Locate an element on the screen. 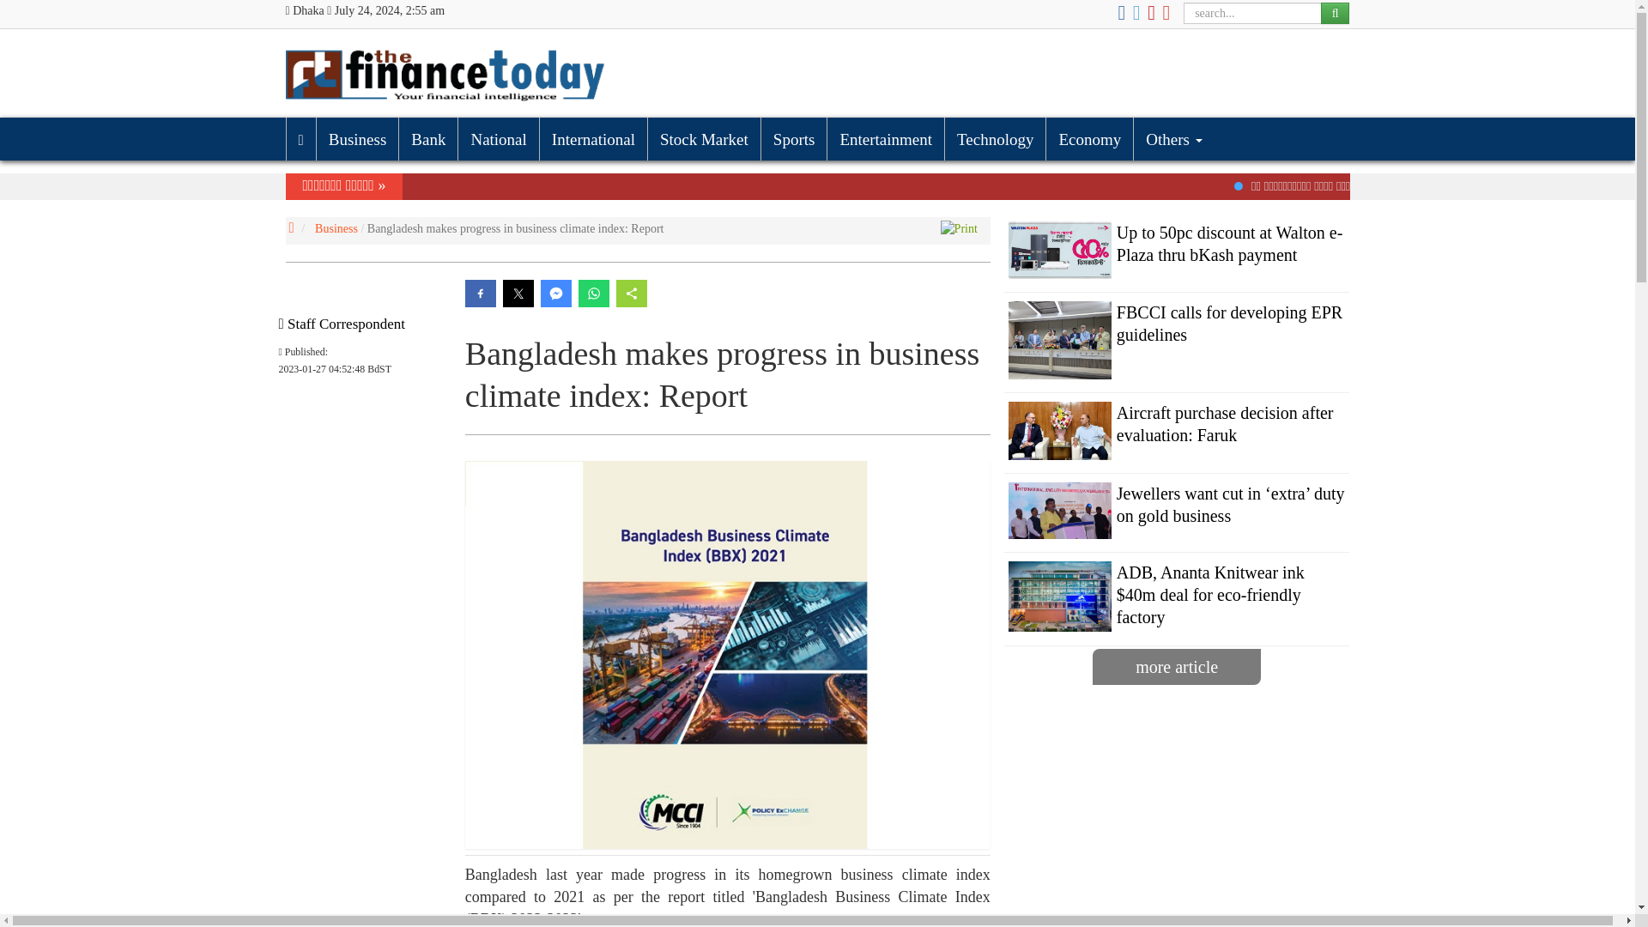 Image resolution: width=1648 pixels, height=927 pixels. National is located at coordinates (498, 139).